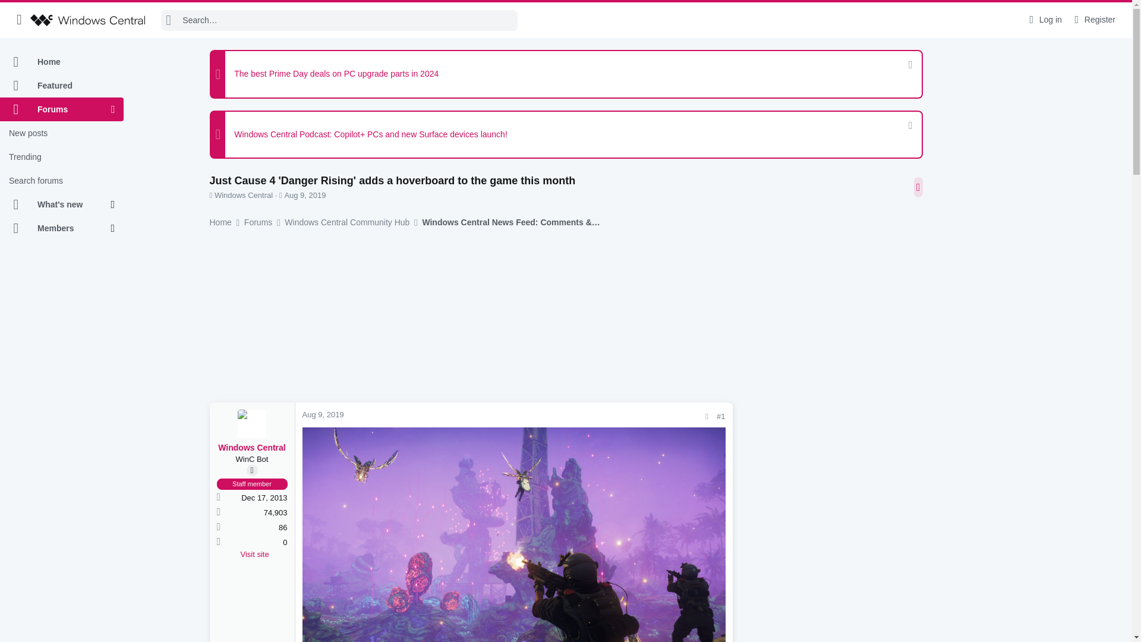  Describe the element at coordinates (62, 181) in the screenshot. I see `Search forums` at that location.